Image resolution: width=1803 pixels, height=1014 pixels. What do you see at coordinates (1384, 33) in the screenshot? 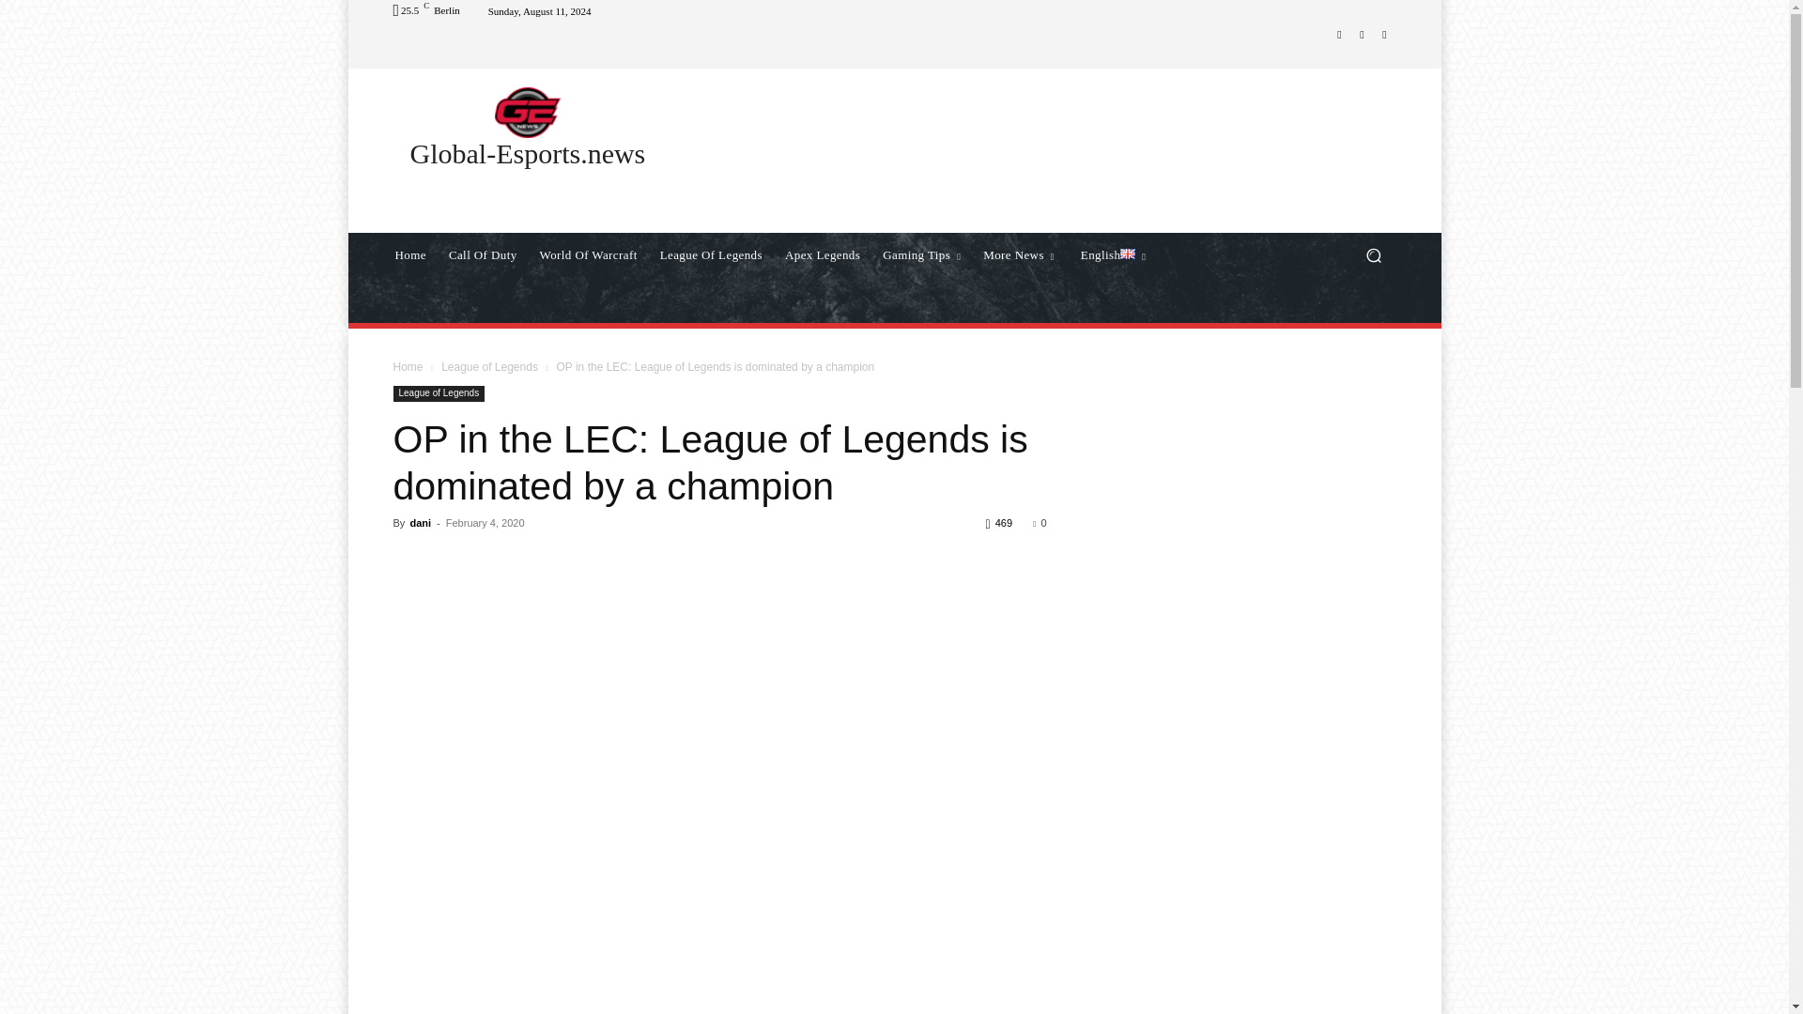
I see `Twitter` at bounding box center [1384, 33].